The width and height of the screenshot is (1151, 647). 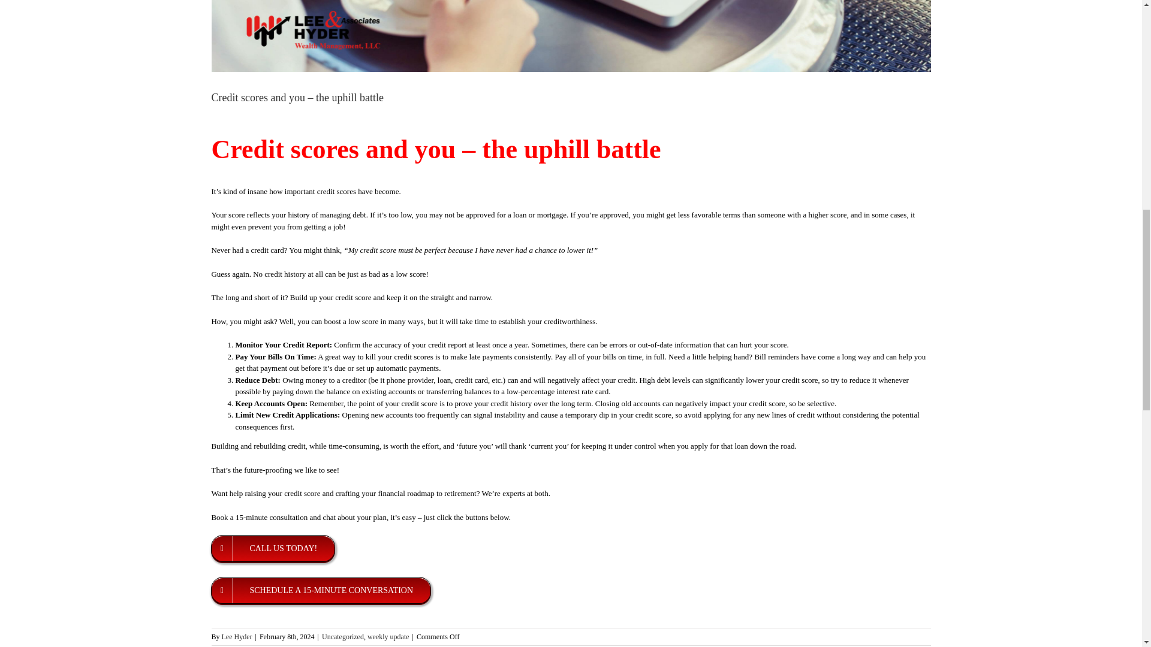 What do you see at coordinates (388, 637) in the screenshot?
I see `weekly update` at bounding box center [388, 637].